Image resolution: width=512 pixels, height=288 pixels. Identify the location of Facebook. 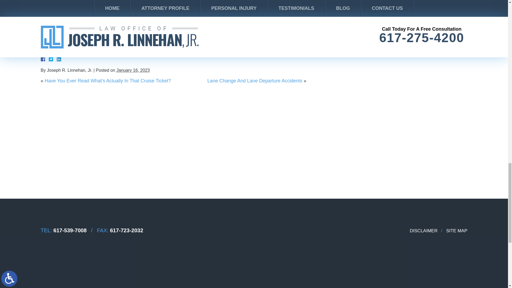
(49, 59).